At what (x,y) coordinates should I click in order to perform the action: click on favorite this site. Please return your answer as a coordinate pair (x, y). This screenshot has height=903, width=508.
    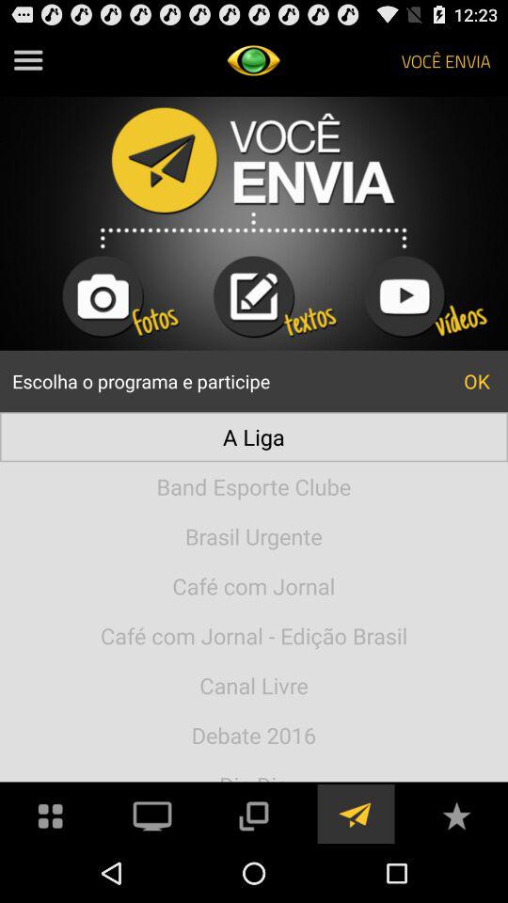
    Looking at the image, I should click on (456, 815).